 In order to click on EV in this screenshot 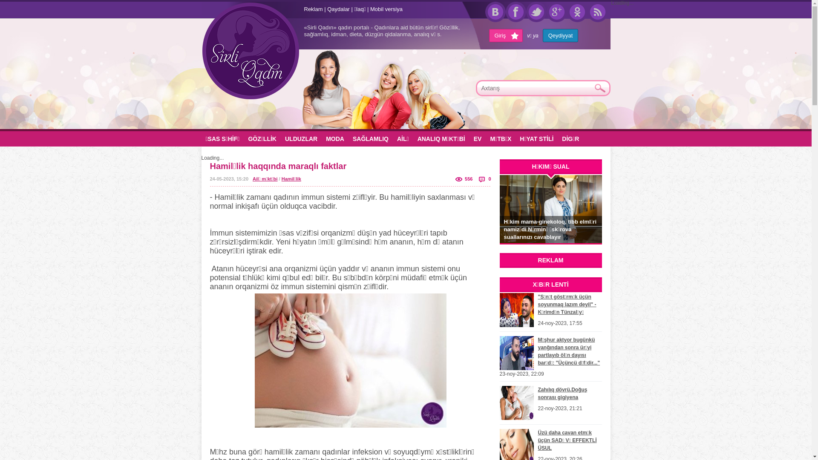, I will do `click(478, 139)`.